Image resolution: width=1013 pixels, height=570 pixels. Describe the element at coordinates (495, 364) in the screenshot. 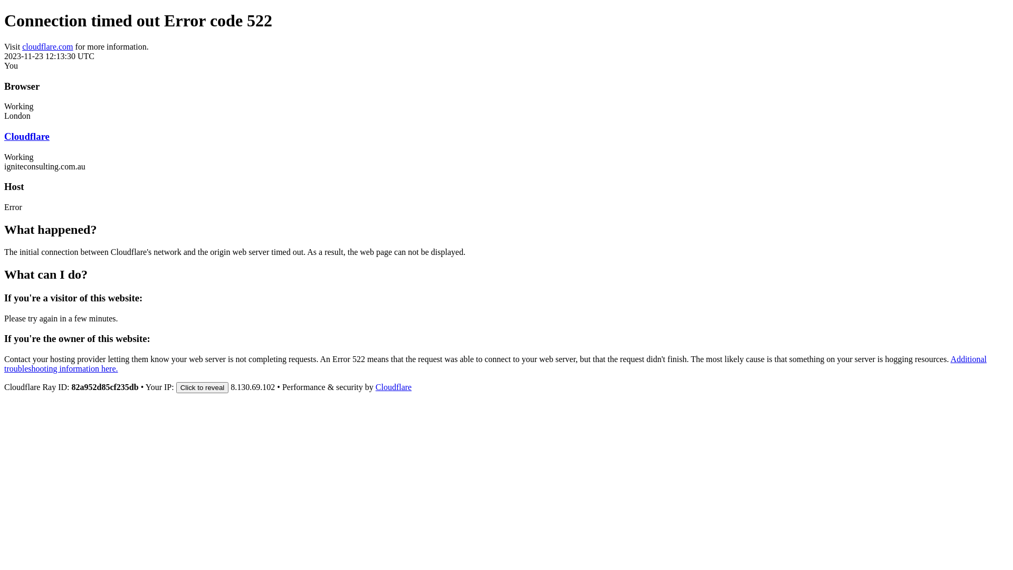

I see `Additional troubleshooting information here.` at that location.